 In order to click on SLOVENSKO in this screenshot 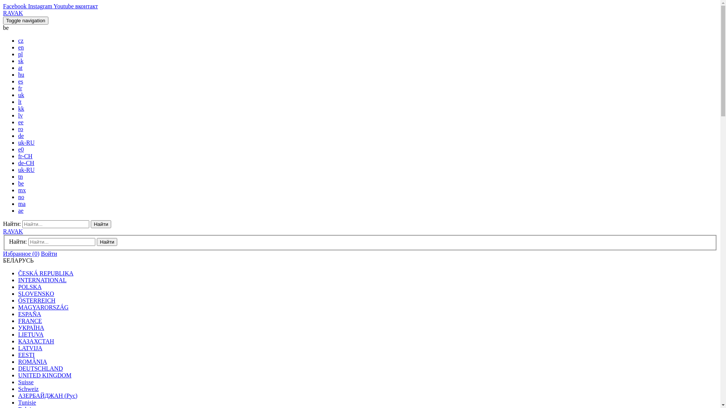, I will do `click(36, 294)`.